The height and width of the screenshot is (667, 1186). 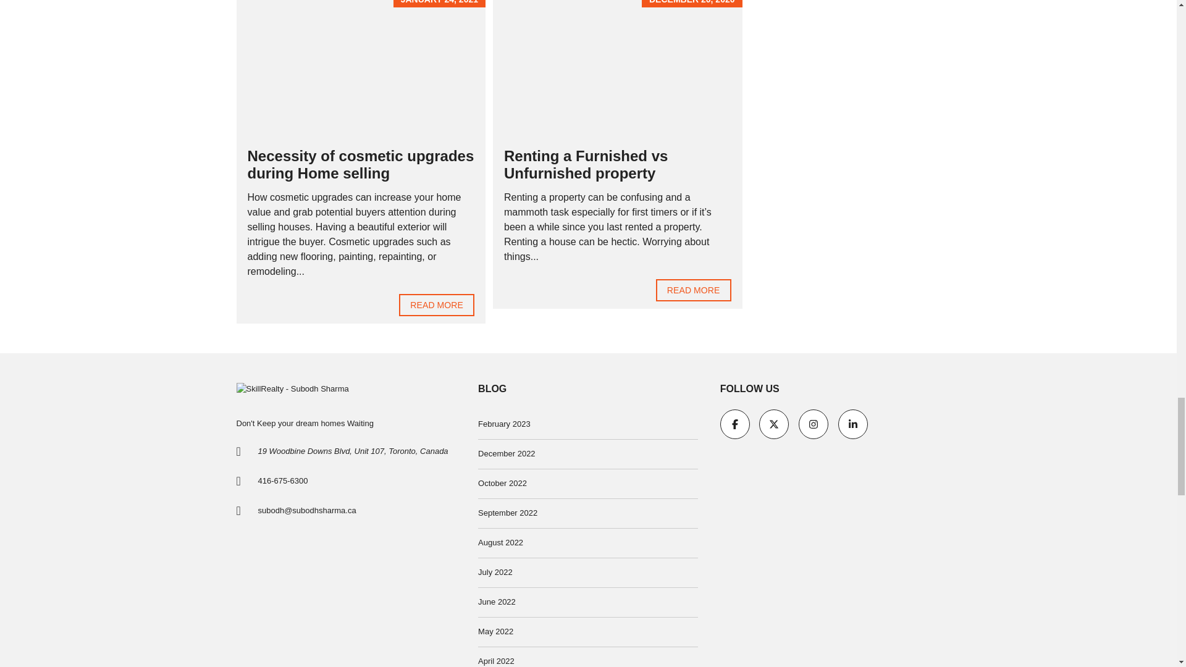 What do you see at coordinates (360, 164) in the screenshot?
I see `Necessity of cosmetic upgrades during Home selling` at bounding box center [360, 164].